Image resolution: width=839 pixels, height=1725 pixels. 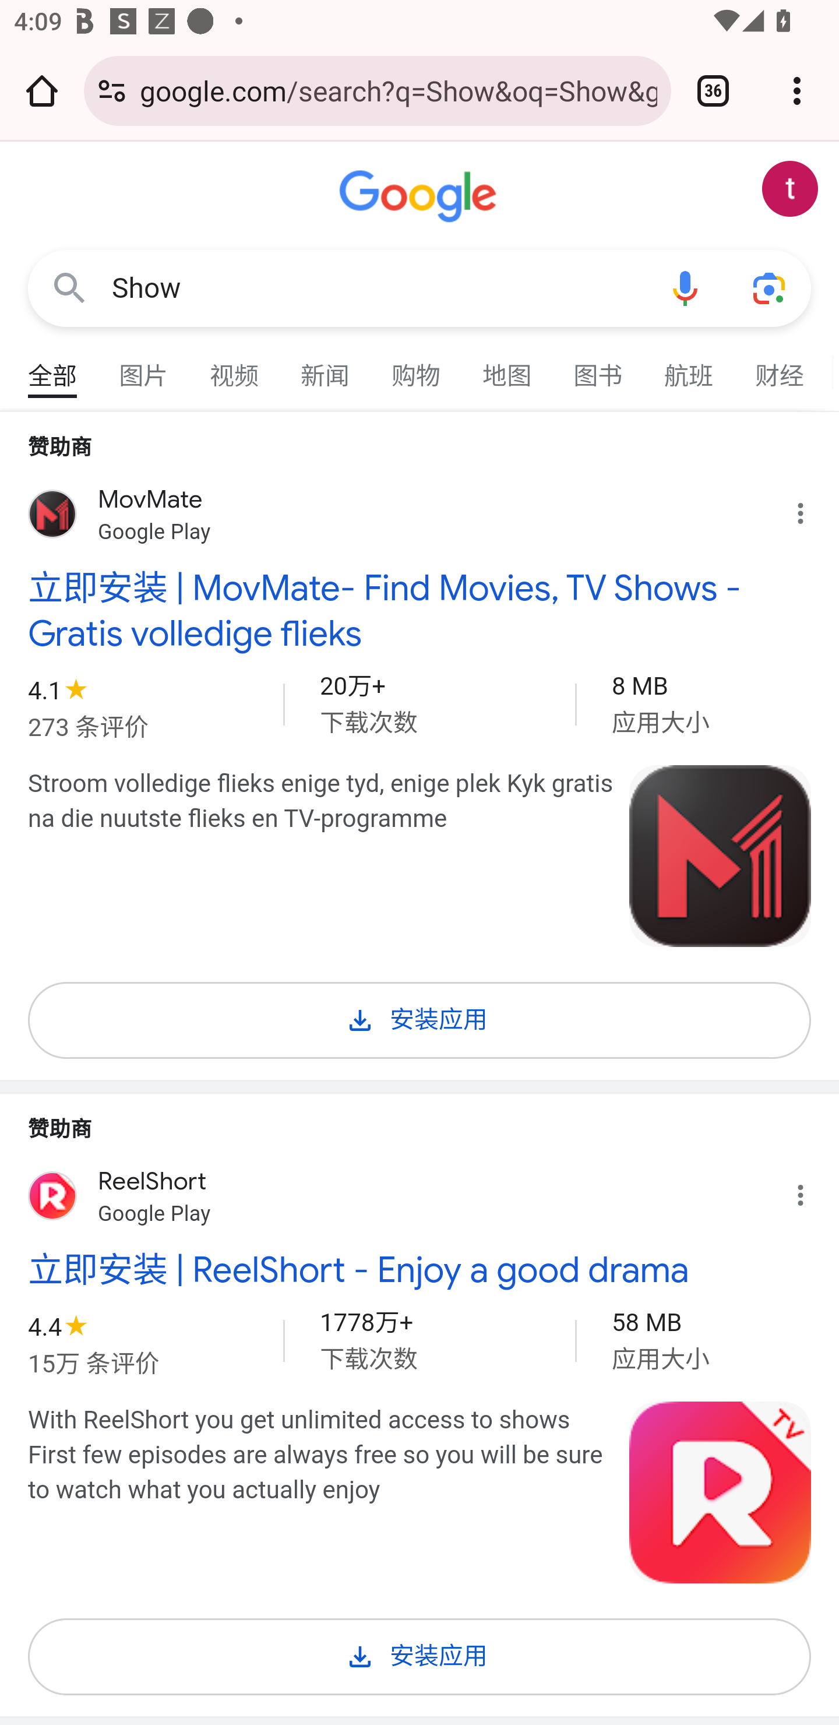 I want to click on 图书, so click(x=598, y=367).